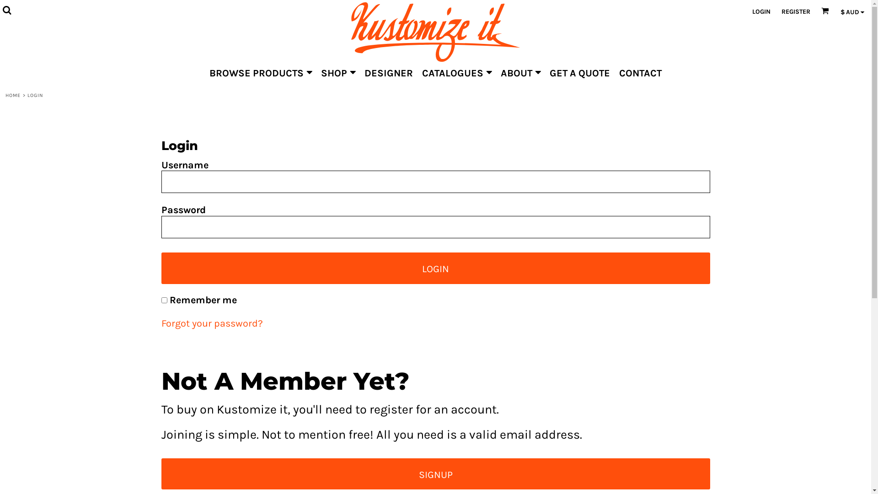 The width and height of the screenshot is (878, 494). I want to click on SIGNUP, so click(435, 474).